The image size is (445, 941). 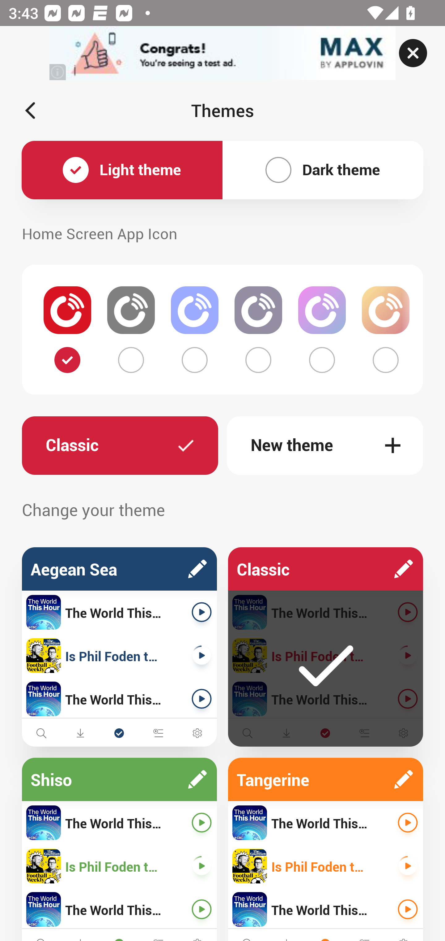 What do you see at coordinates (247, 733) in the screenshot?
I see `Discover` at bounding box center [247, 733].